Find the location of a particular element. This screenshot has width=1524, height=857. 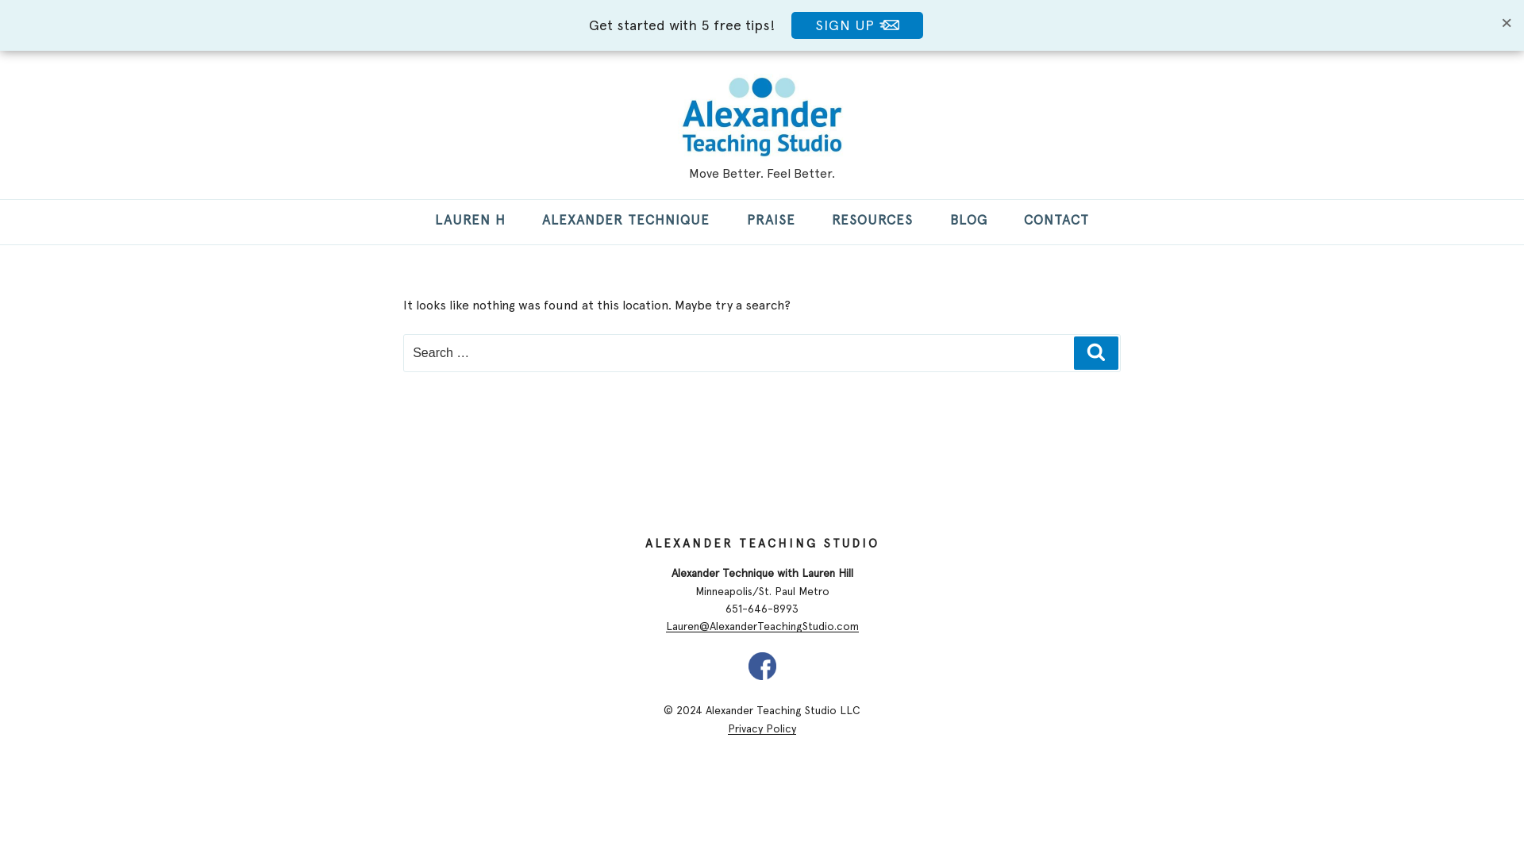

PRAISE is located at coordinates (771, 222).